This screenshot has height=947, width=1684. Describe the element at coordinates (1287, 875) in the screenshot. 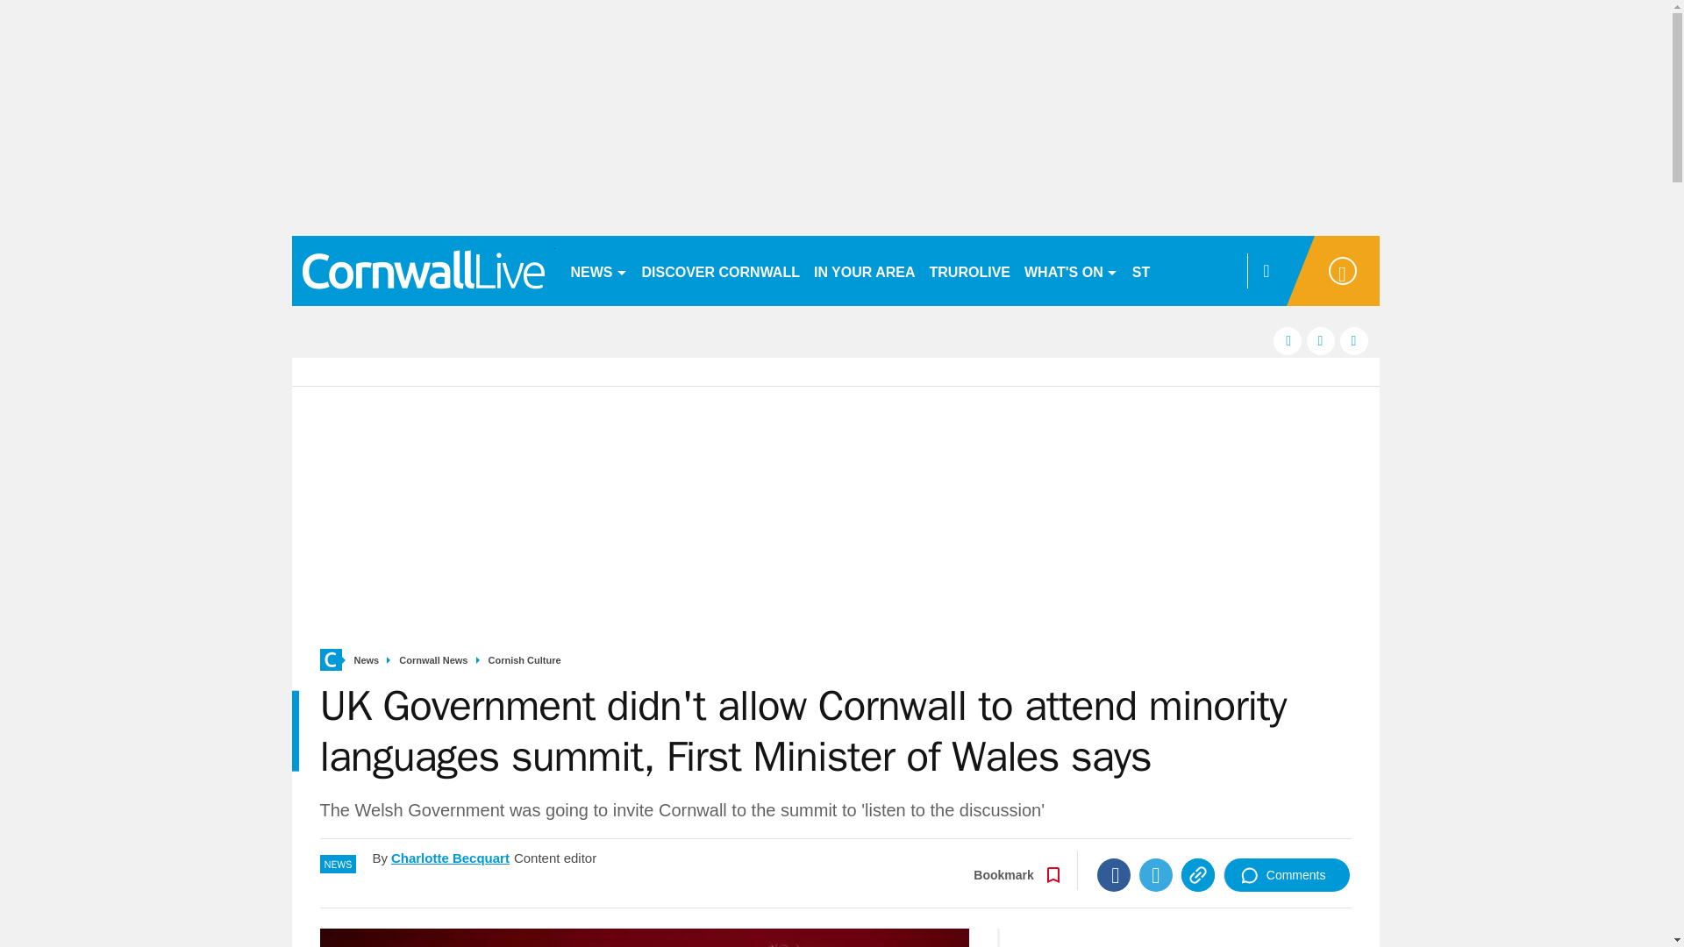

I see `Comments` at that location.